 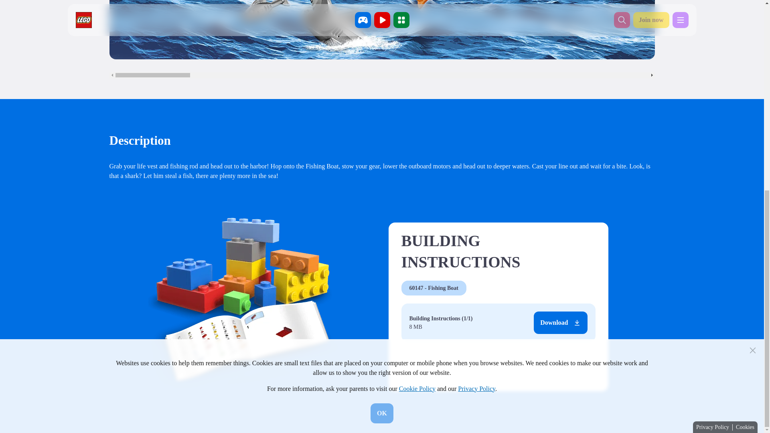 What do you see at coordinates (745, 90) in the screenshot?
I see `Cookies` at bounding box center [745, 90].